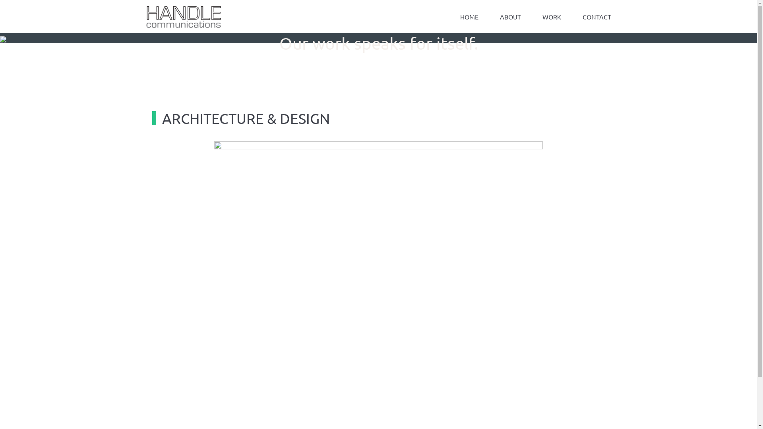 The image size is (763, 429). I want to click on HOME, so click(469, 17).